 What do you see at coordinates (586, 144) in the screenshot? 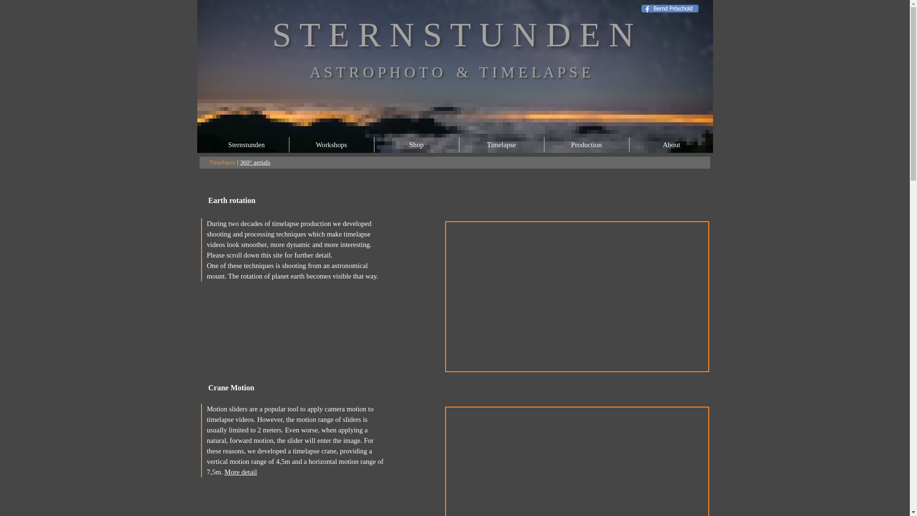
I see `Production` at bounding box center [586, 144].